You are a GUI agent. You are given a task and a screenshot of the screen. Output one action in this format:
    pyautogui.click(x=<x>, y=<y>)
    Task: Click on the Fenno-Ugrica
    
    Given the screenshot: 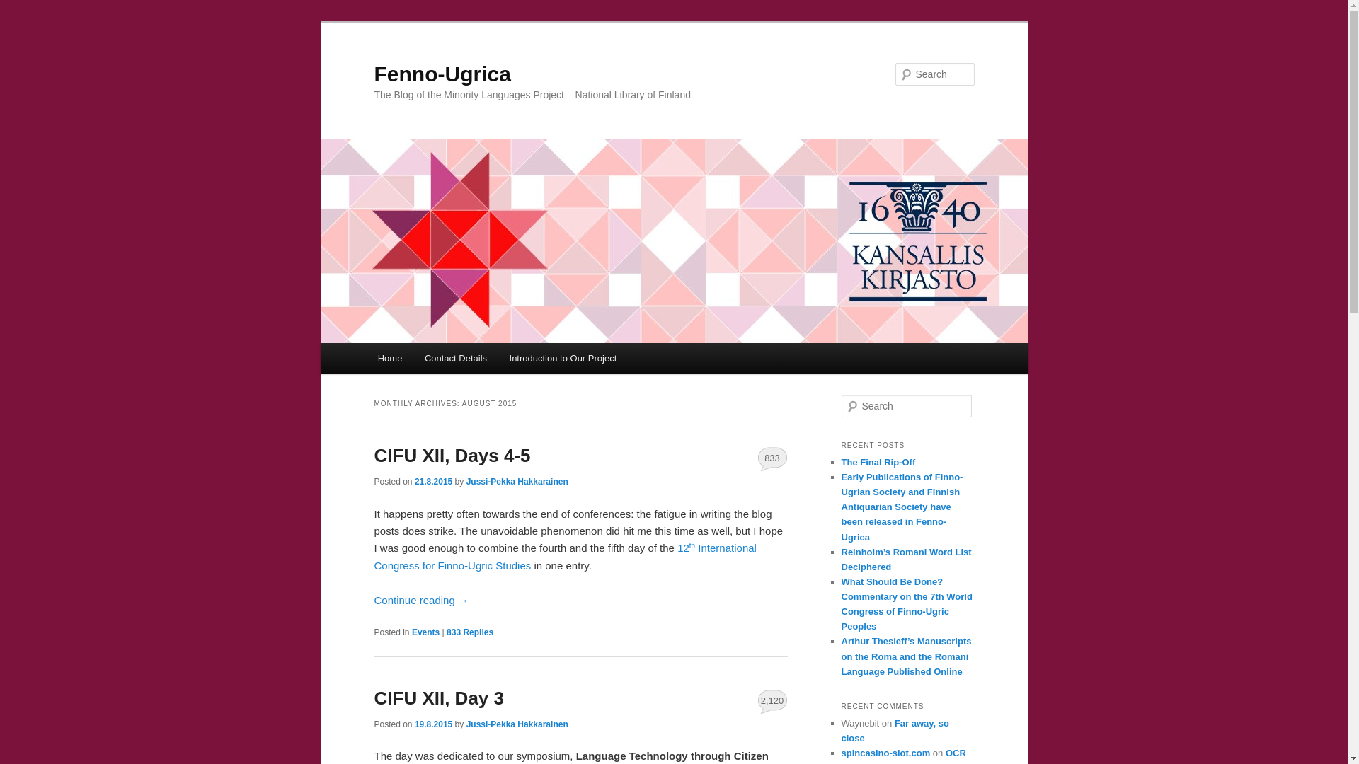 What is the action you would take?
    pyautogui.click(x=442, y=74)
    